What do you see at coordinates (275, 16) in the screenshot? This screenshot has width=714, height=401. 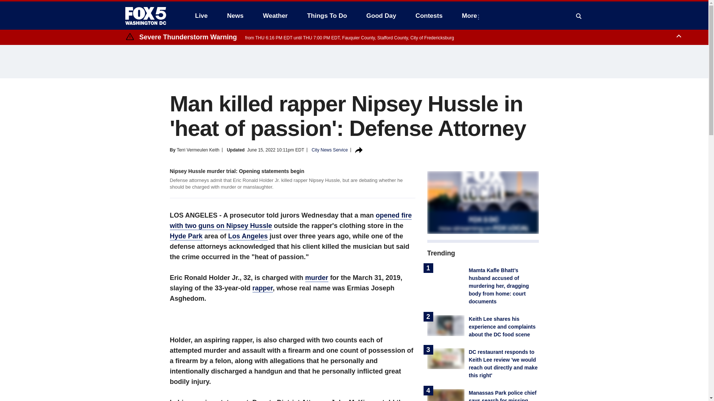 I see `Weather` at bounding box center [275, 16].